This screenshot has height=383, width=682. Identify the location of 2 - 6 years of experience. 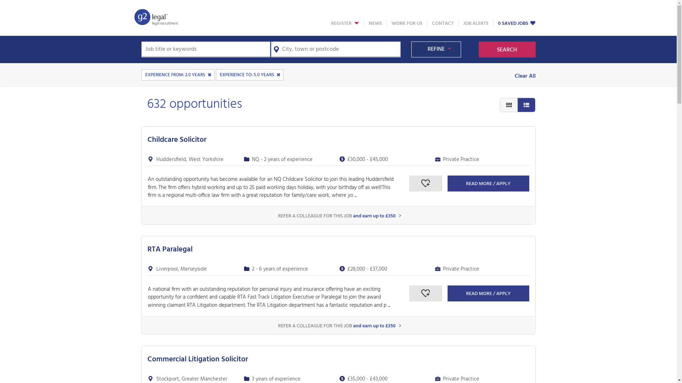
(280, 269).